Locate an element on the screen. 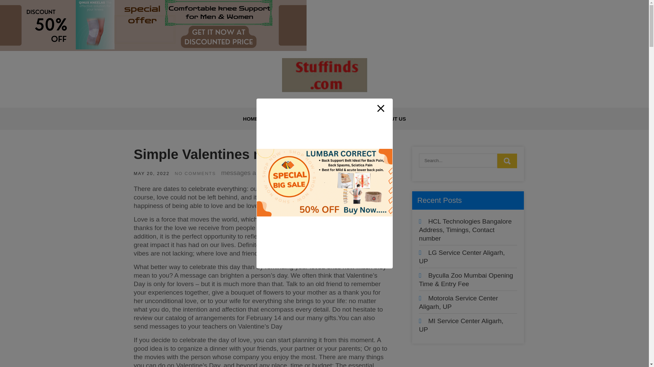 The height and width of the screenshot is (367, 654). CONTACT US is located at coordinates (290, 119).